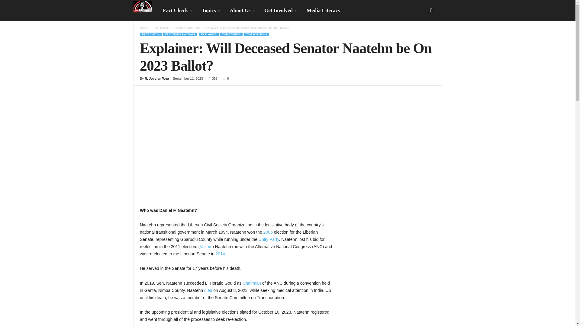 Image resolution: width=580 pixels, height=326 pixels. I want to click on Topics, so click(211, 11).